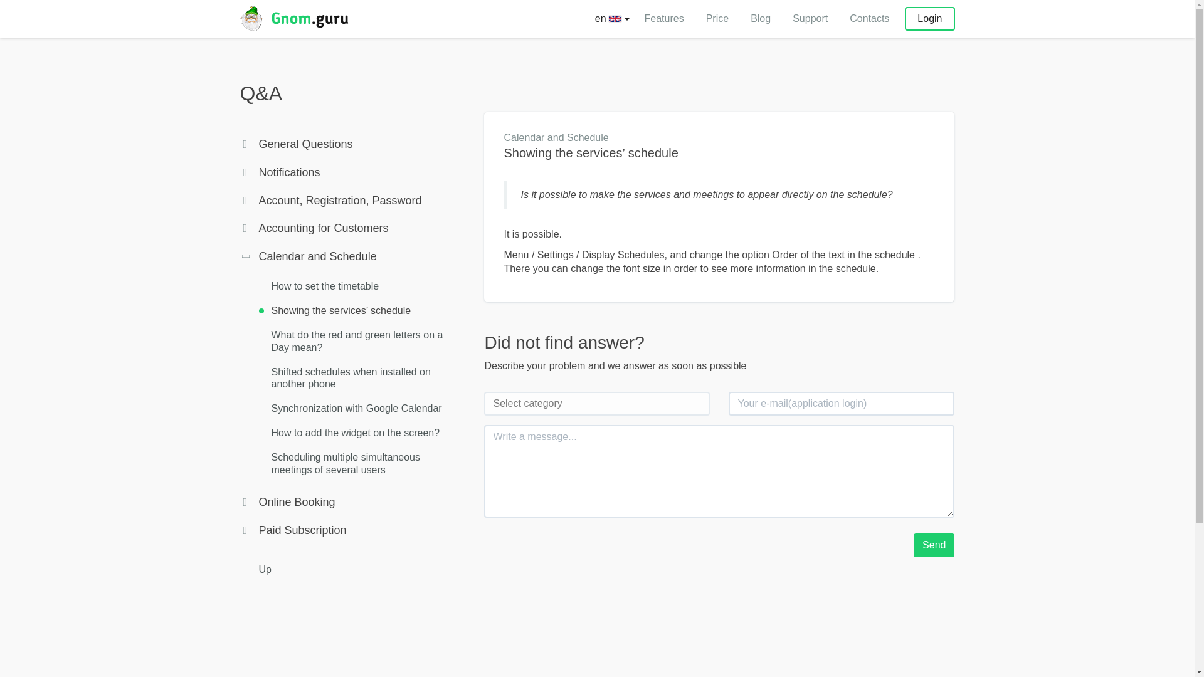 The height and width of the screenshot is (677, 1204). I want to click on Support, so click(810, 19).